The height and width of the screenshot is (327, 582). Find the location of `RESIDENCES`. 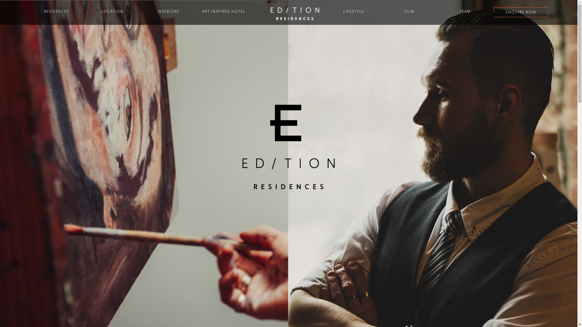

RESIDENCES is located at coordinates (56, 12).